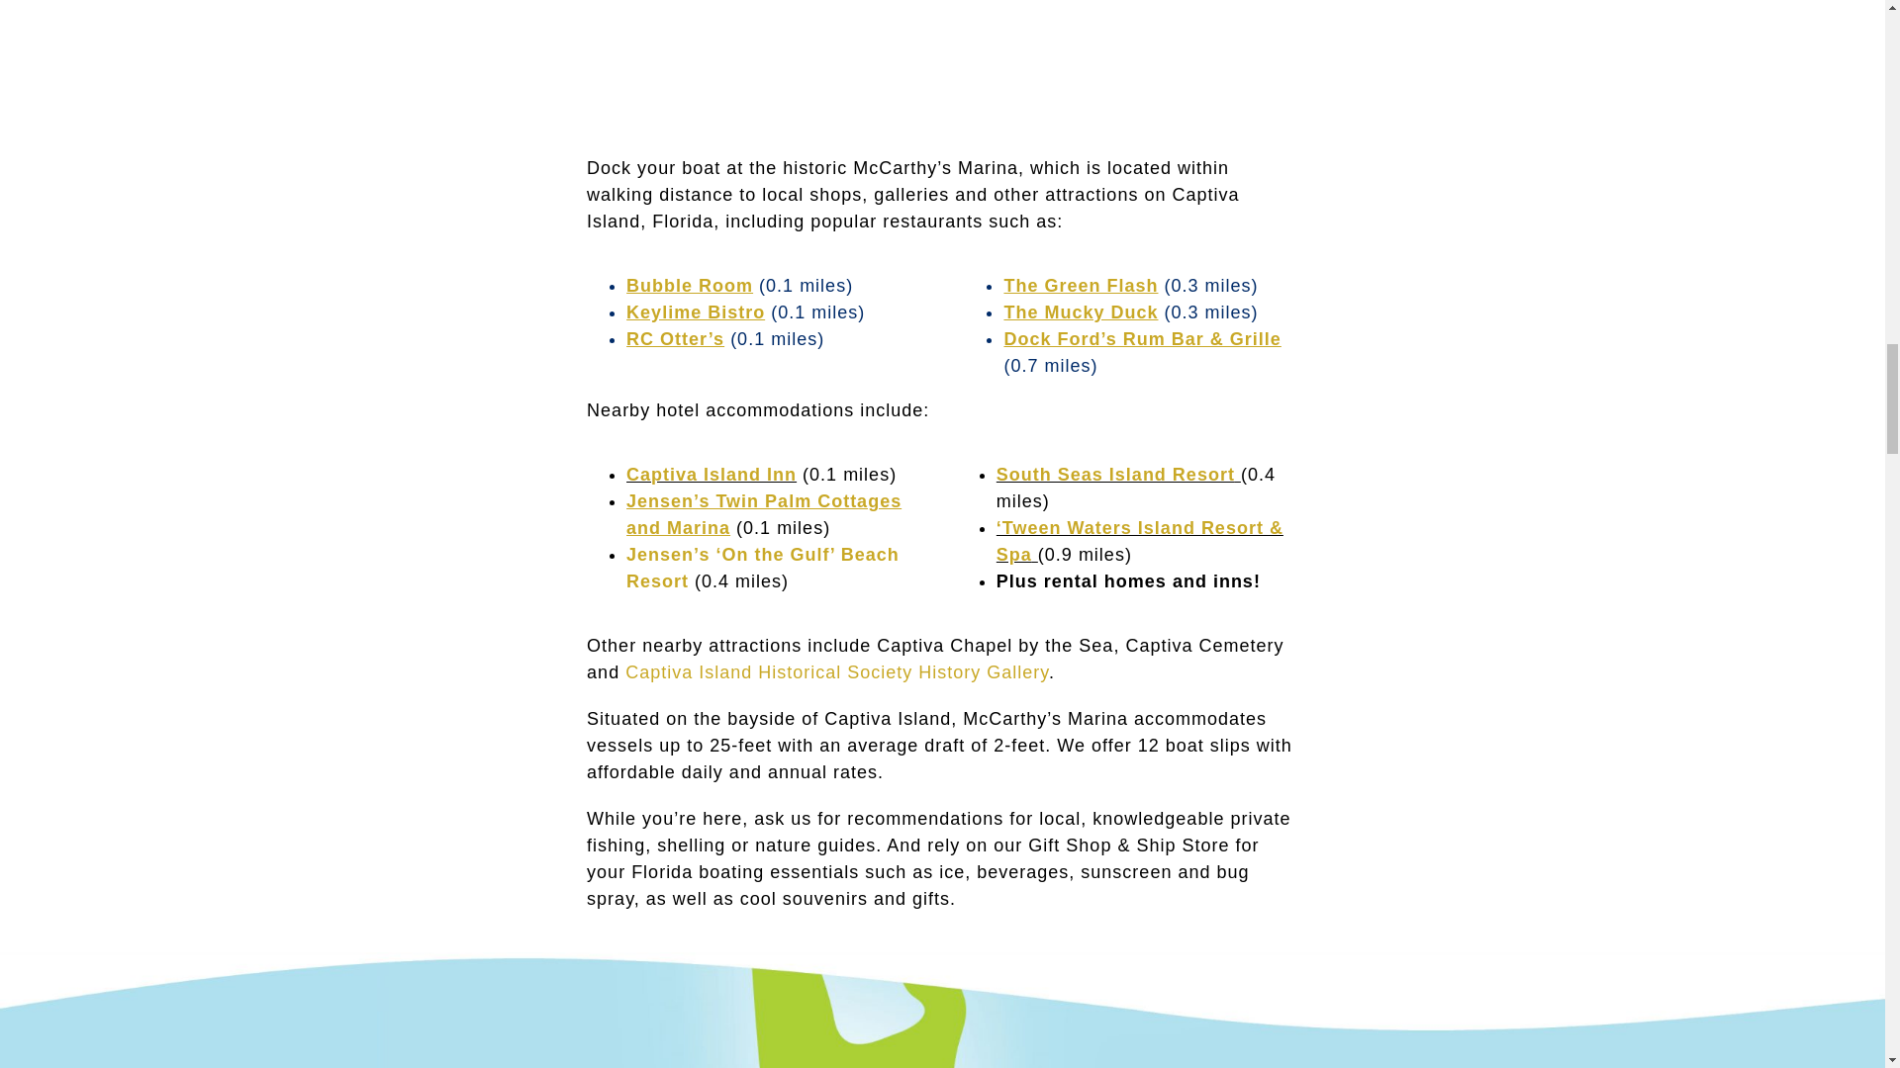 The image size is (1900, 1068). I want to click on Captiva Island Inn, so click(711, 475).